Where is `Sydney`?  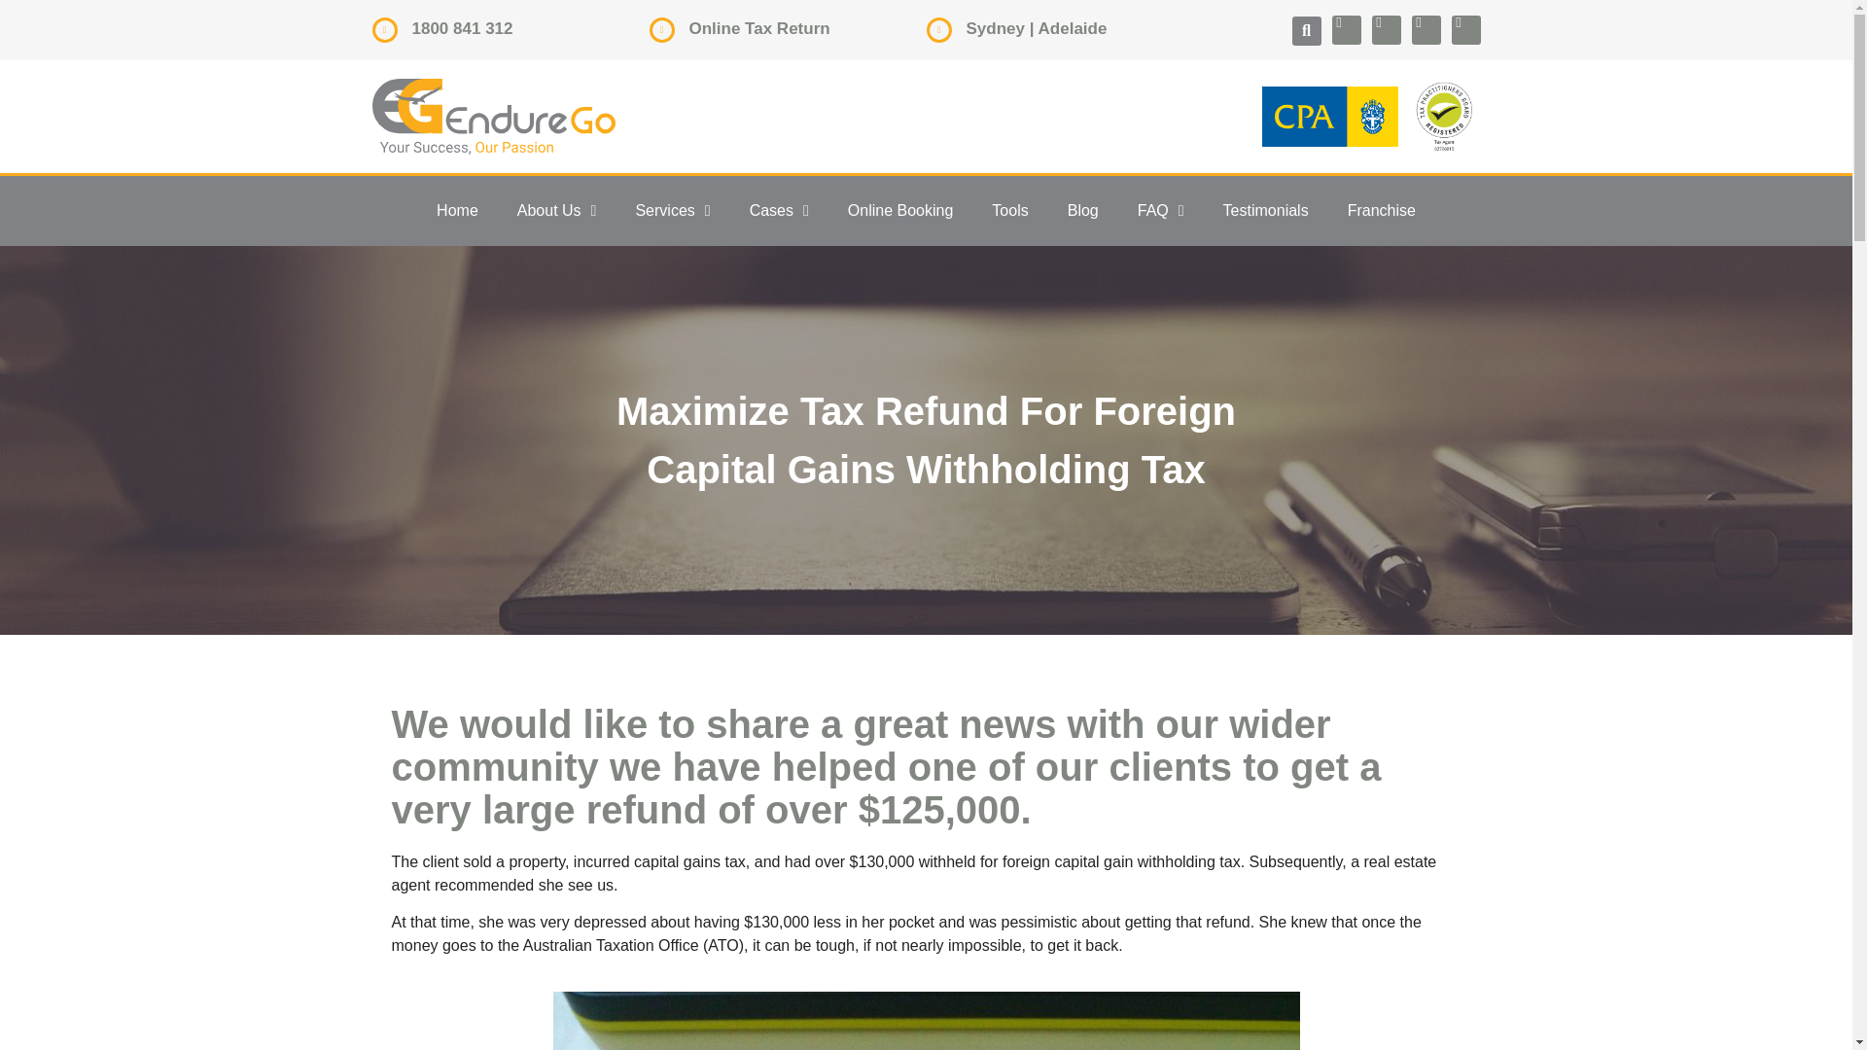 Sydney is located at coordinates (996, 28).